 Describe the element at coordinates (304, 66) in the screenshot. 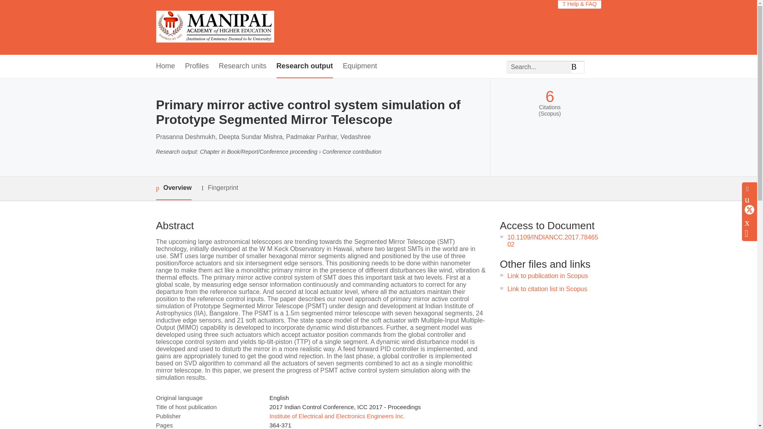

I see `Research output` at that location.